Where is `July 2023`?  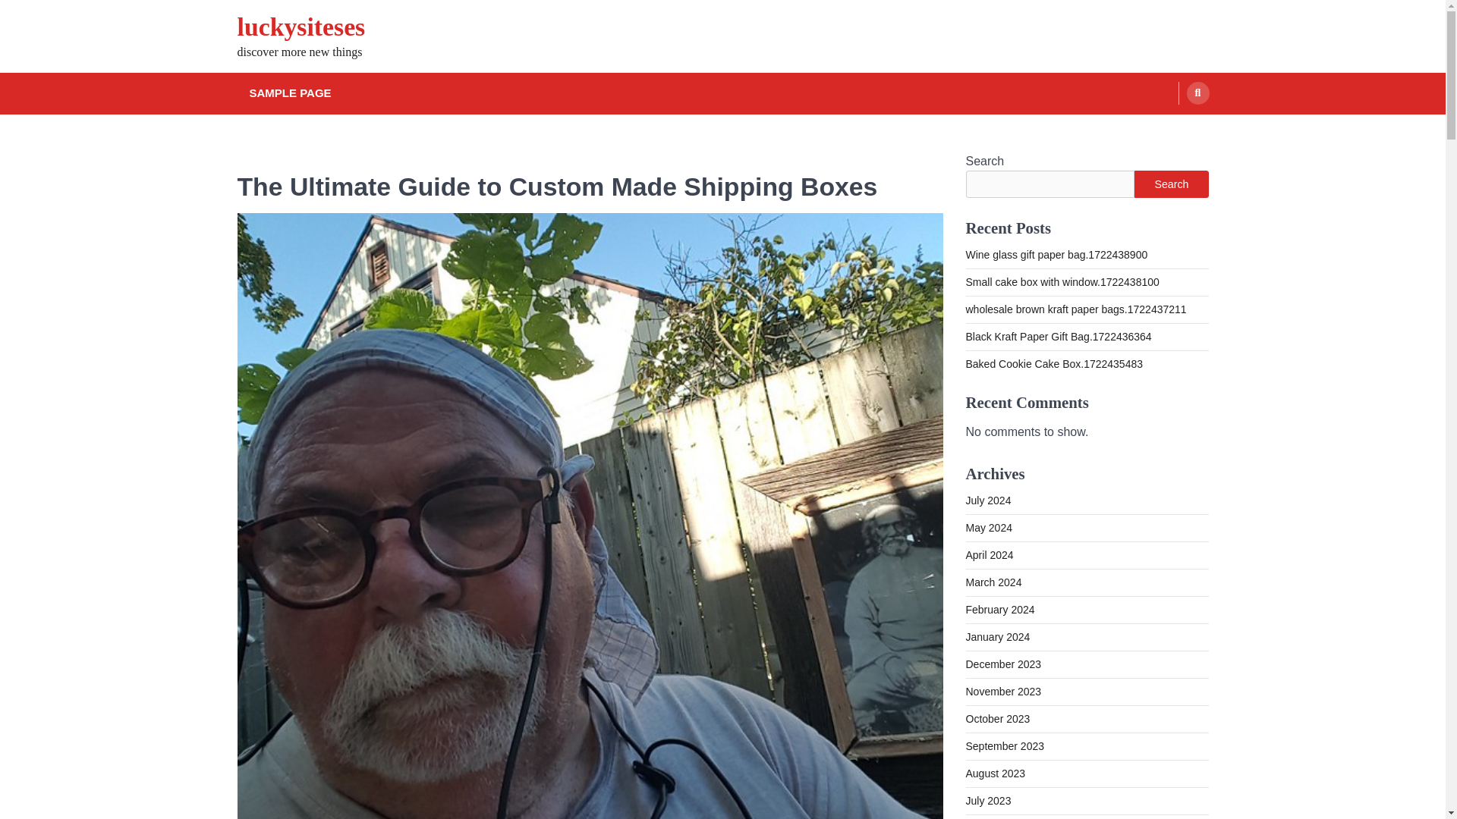 July 2023 is located at coordinates (988, 800).